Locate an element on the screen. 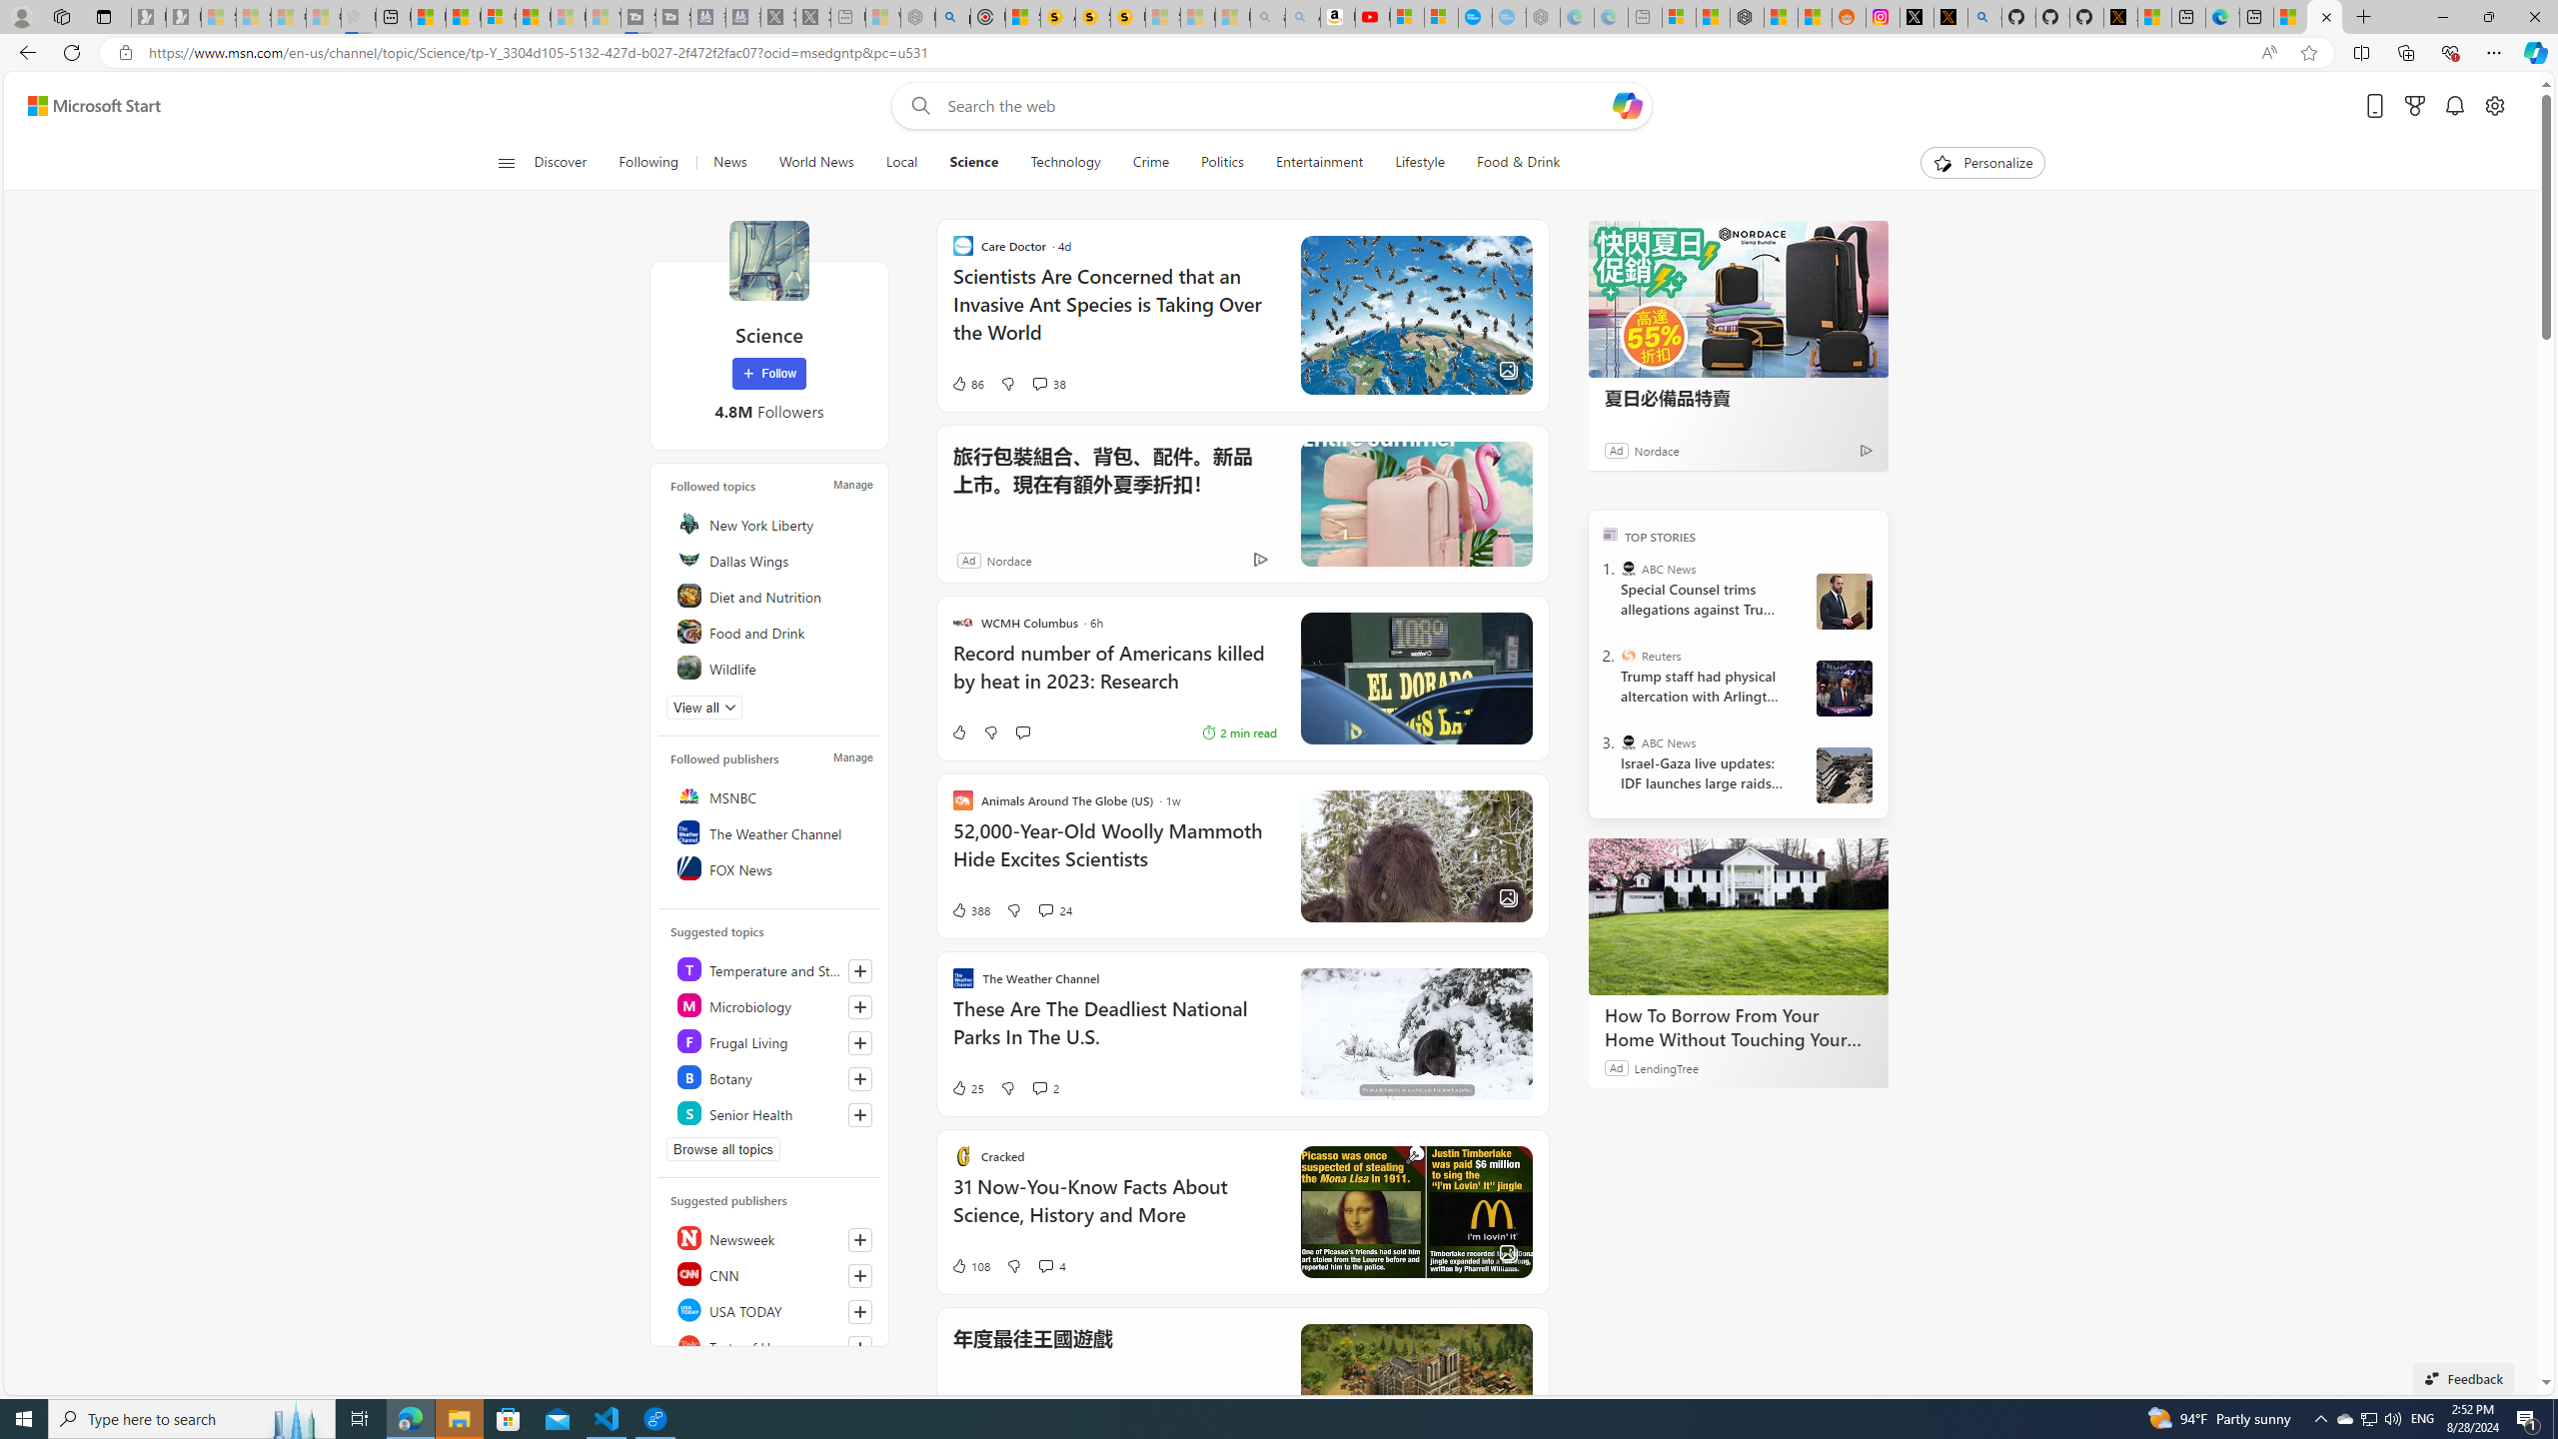 The height and width of the screenshot is (1439, 2558). 388 Like is located at coordinates (969, 909).